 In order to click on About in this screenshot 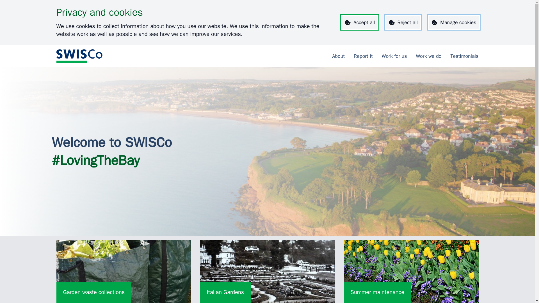, I will do `click(338, 56)`.